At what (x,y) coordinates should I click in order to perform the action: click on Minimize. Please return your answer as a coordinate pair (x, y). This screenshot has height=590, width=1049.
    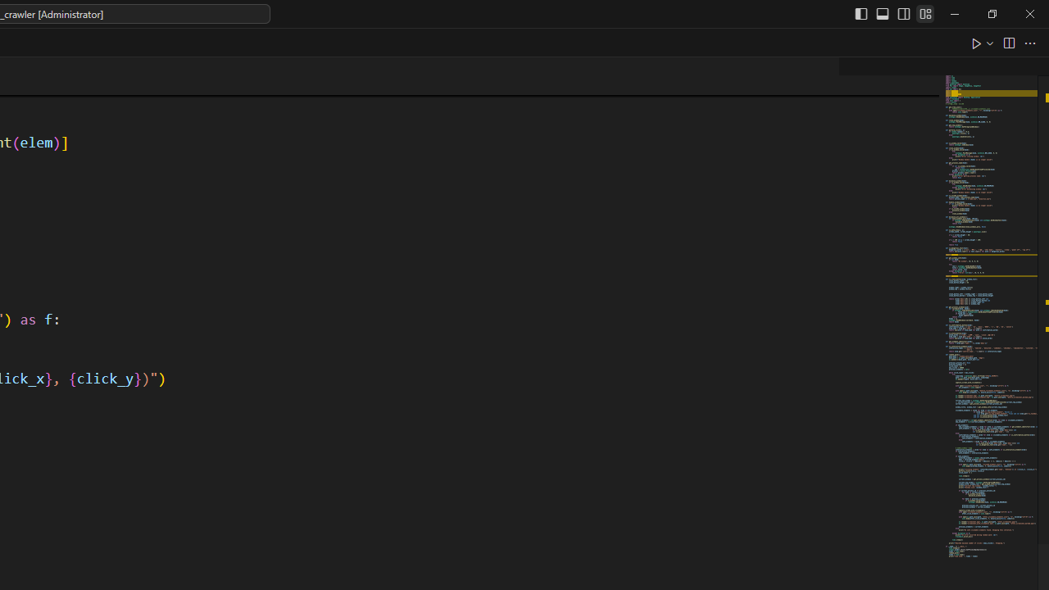
    Looking at the image, I should click on (955, 13).